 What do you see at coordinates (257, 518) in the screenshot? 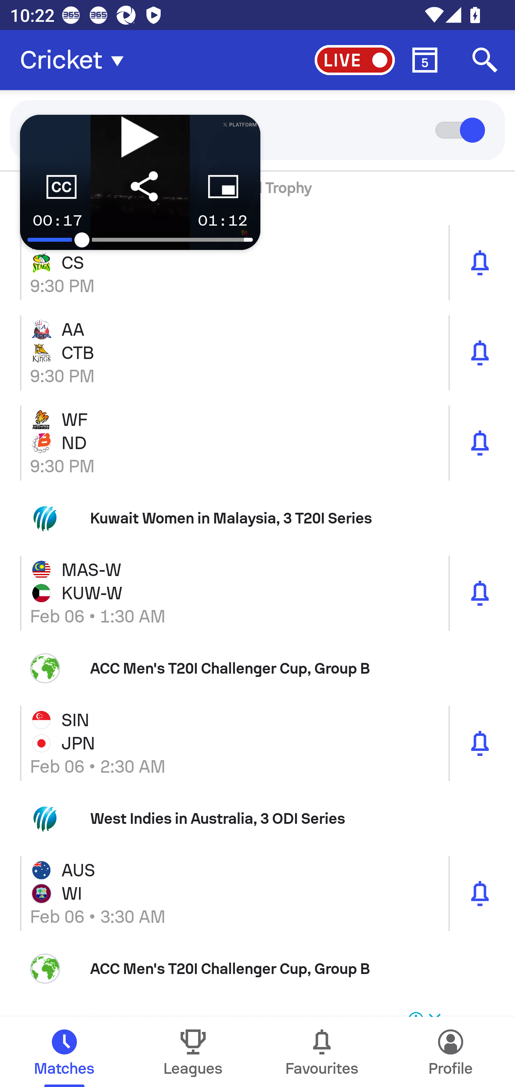
I see `Kuwait Women in Malaysia, 3 T20I Series` at bounding box center [257, 518].